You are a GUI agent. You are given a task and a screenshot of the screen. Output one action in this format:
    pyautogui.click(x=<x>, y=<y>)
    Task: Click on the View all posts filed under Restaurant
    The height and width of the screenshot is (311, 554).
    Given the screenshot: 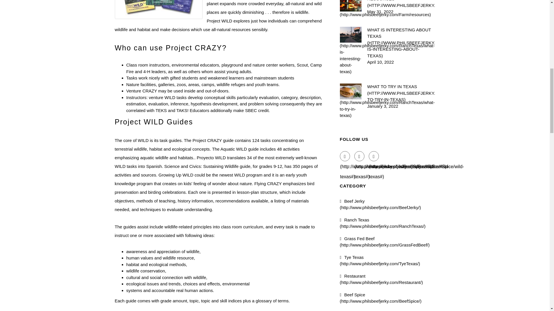 What is the action you would take?
    pyautogui.click(x=381, y=279)
    